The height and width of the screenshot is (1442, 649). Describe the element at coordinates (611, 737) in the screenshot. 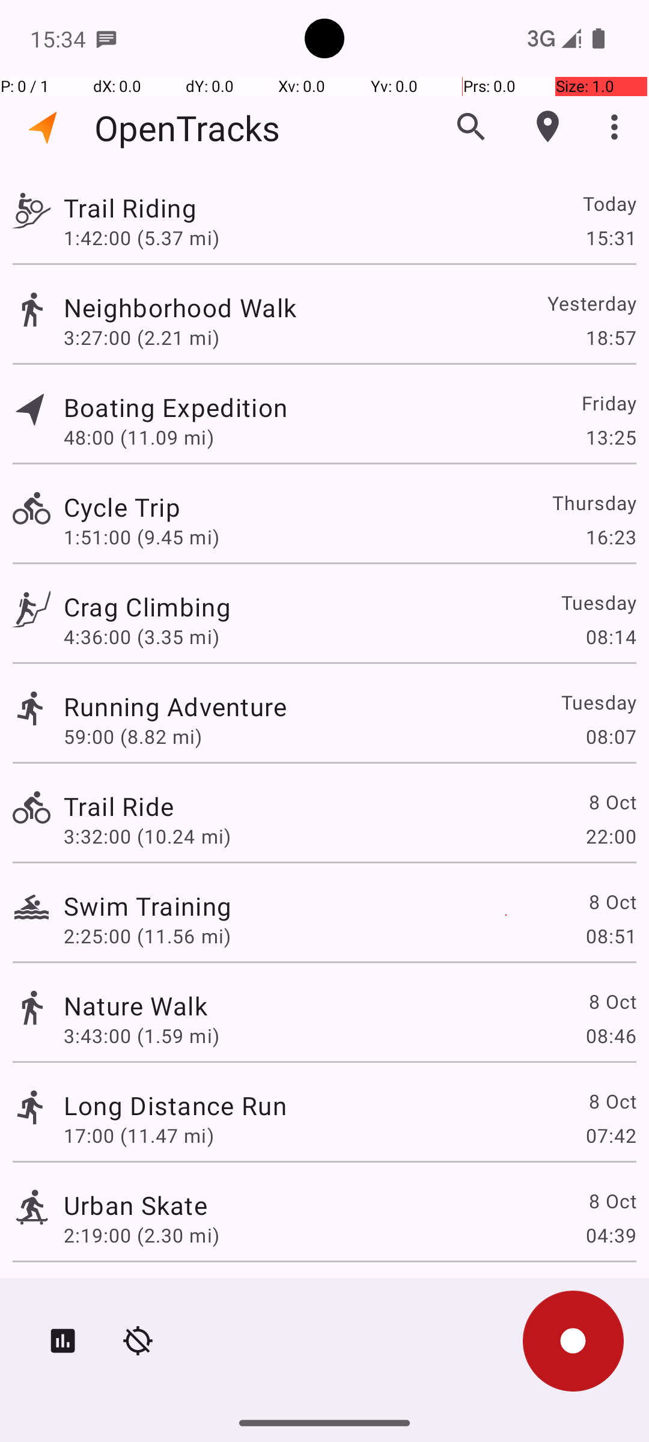

I see `08:07` at that location.